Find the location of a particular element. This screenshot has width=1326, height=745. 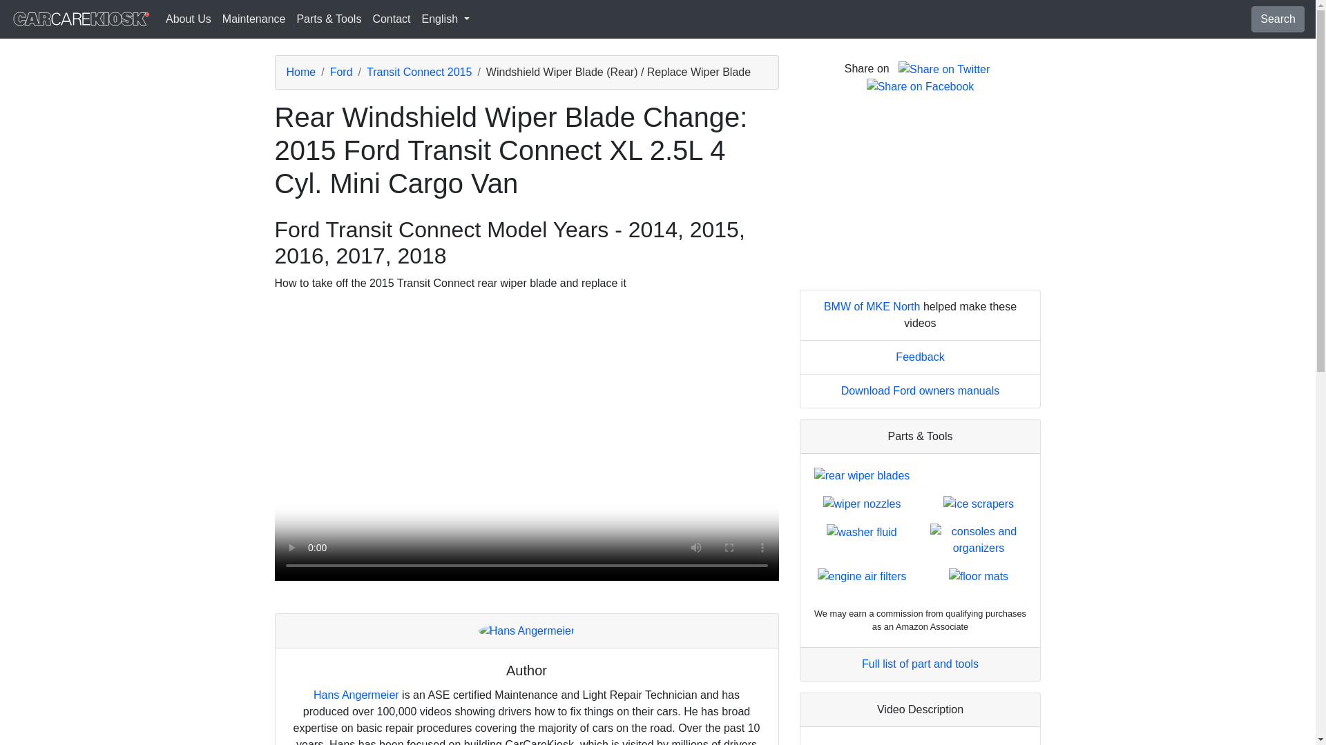

Download Ford owners manuals is located at coordinates (920, 390).